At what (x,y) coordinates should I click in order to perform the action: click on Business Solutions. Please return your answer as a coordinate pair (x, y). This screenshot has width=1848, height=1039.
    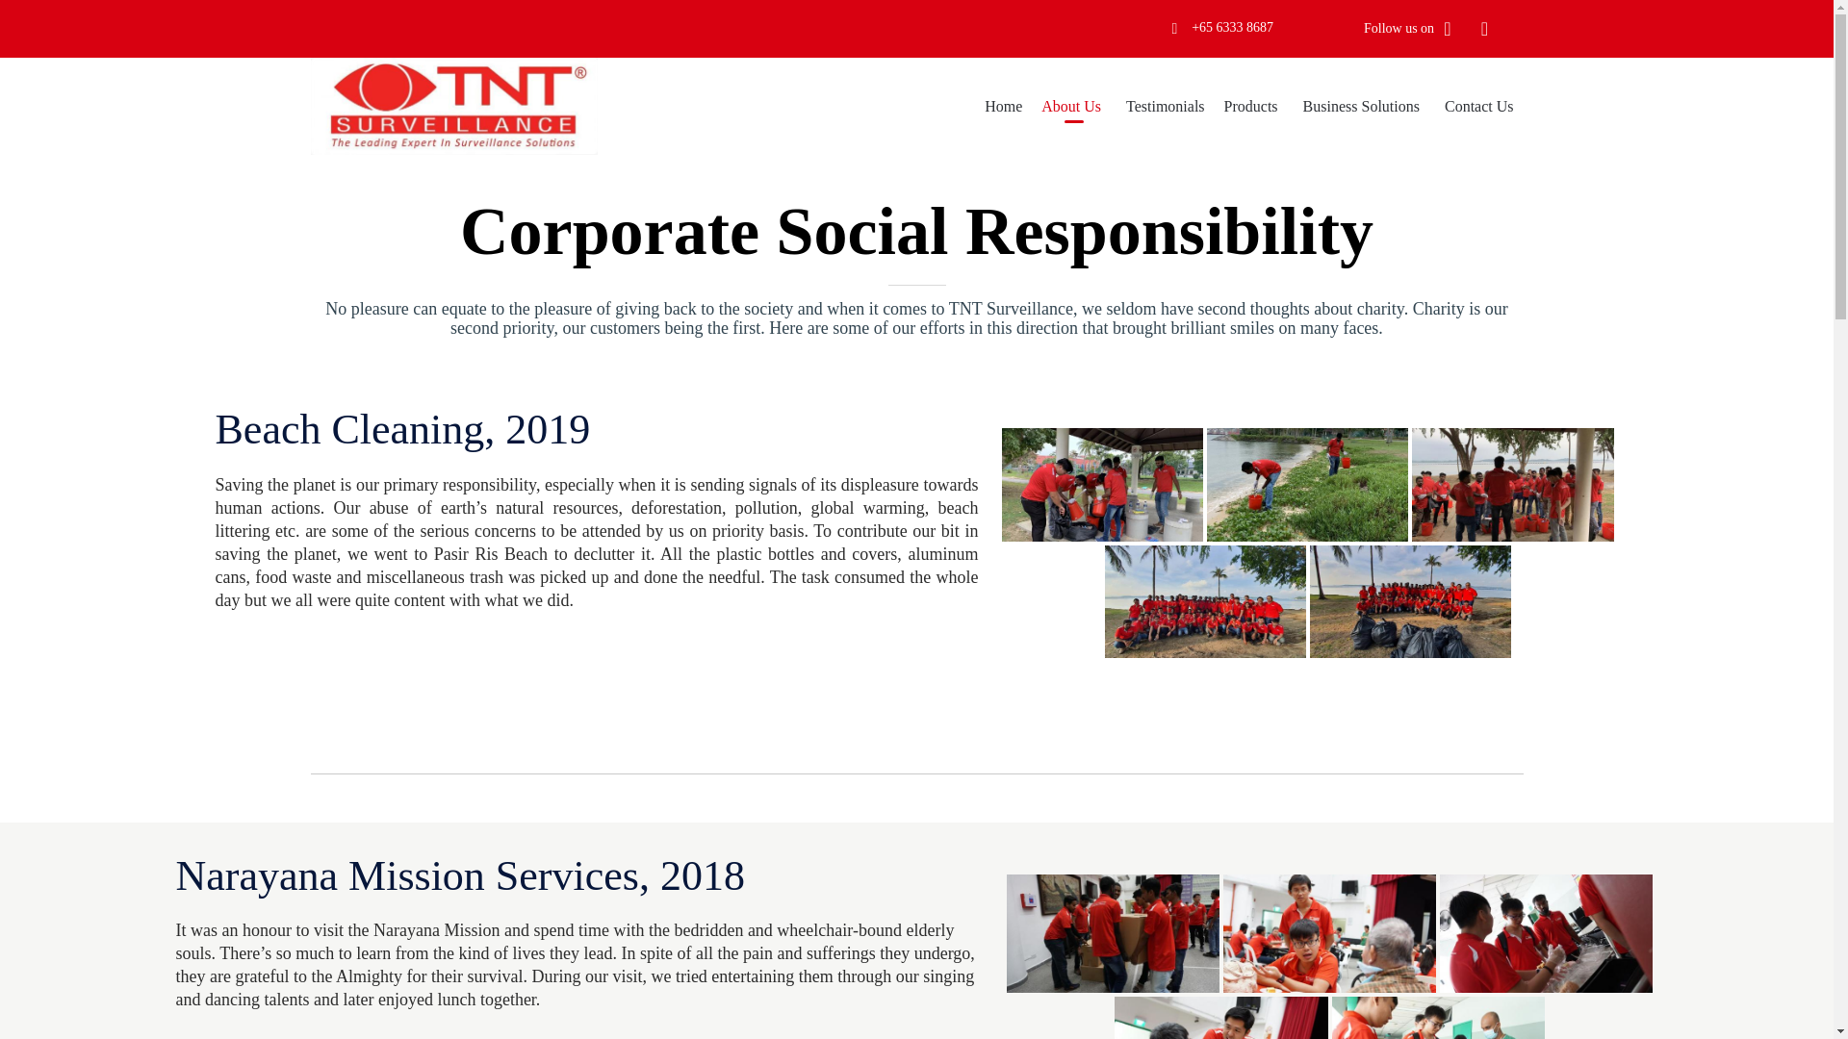
    Looking at the image, I should click on (1365, 107).